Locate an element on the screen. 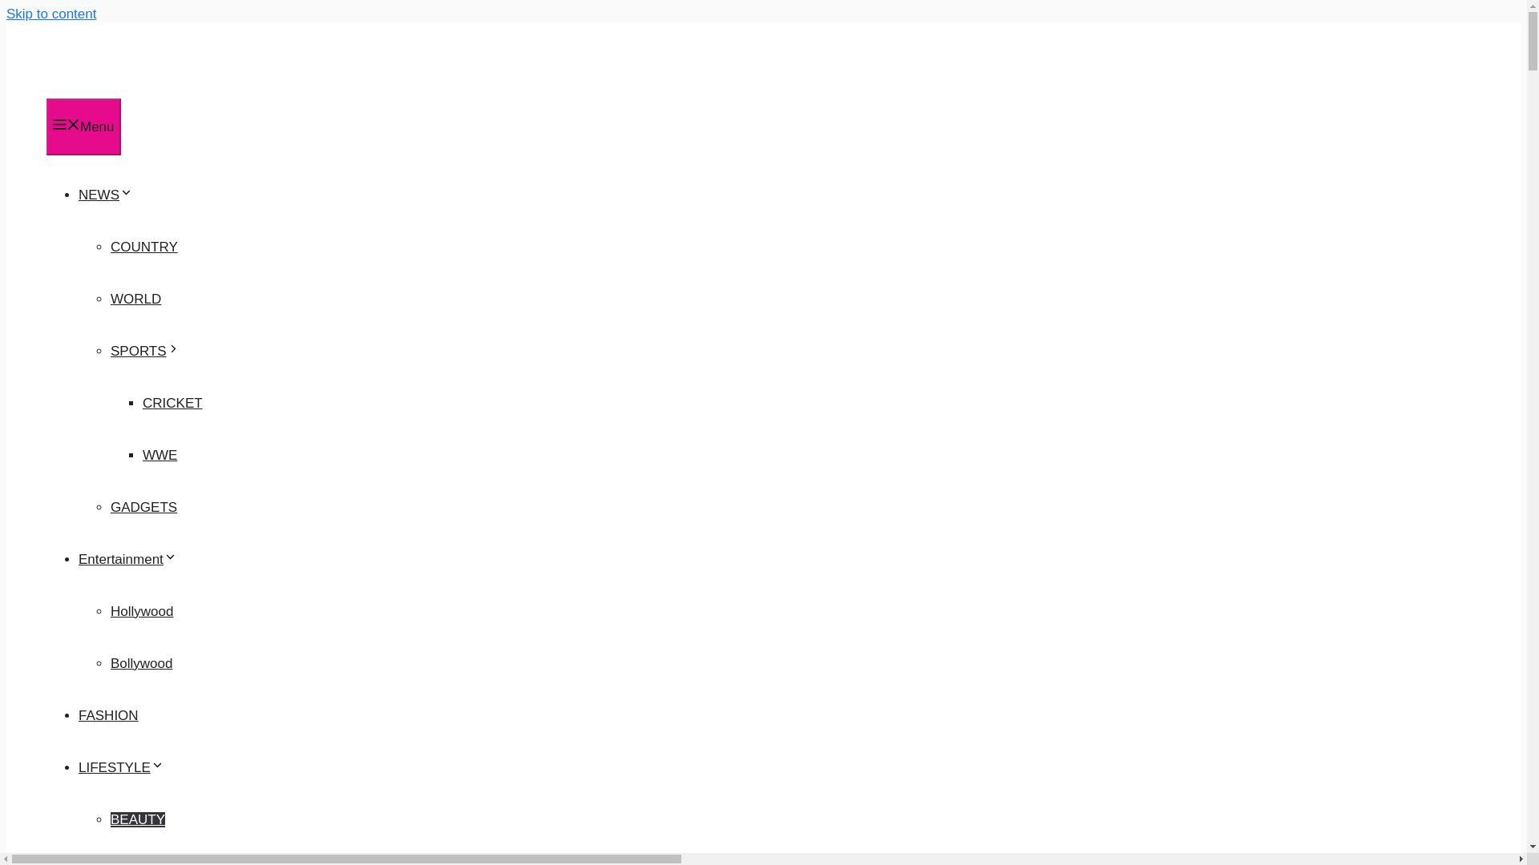  WORLD is located at coordinates (136, 299).